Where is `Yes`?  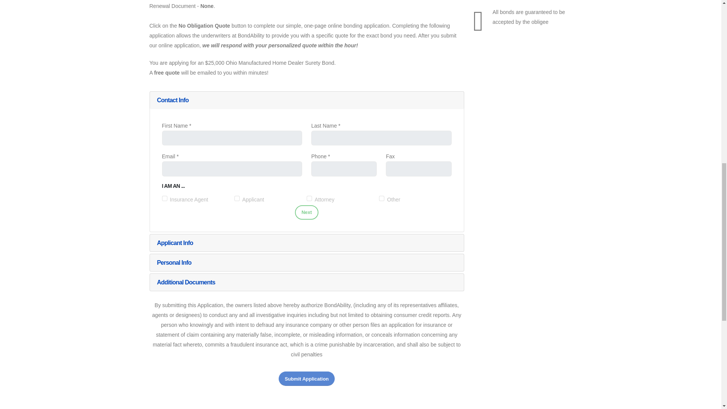
Yes is located at coordinates (164, 198).